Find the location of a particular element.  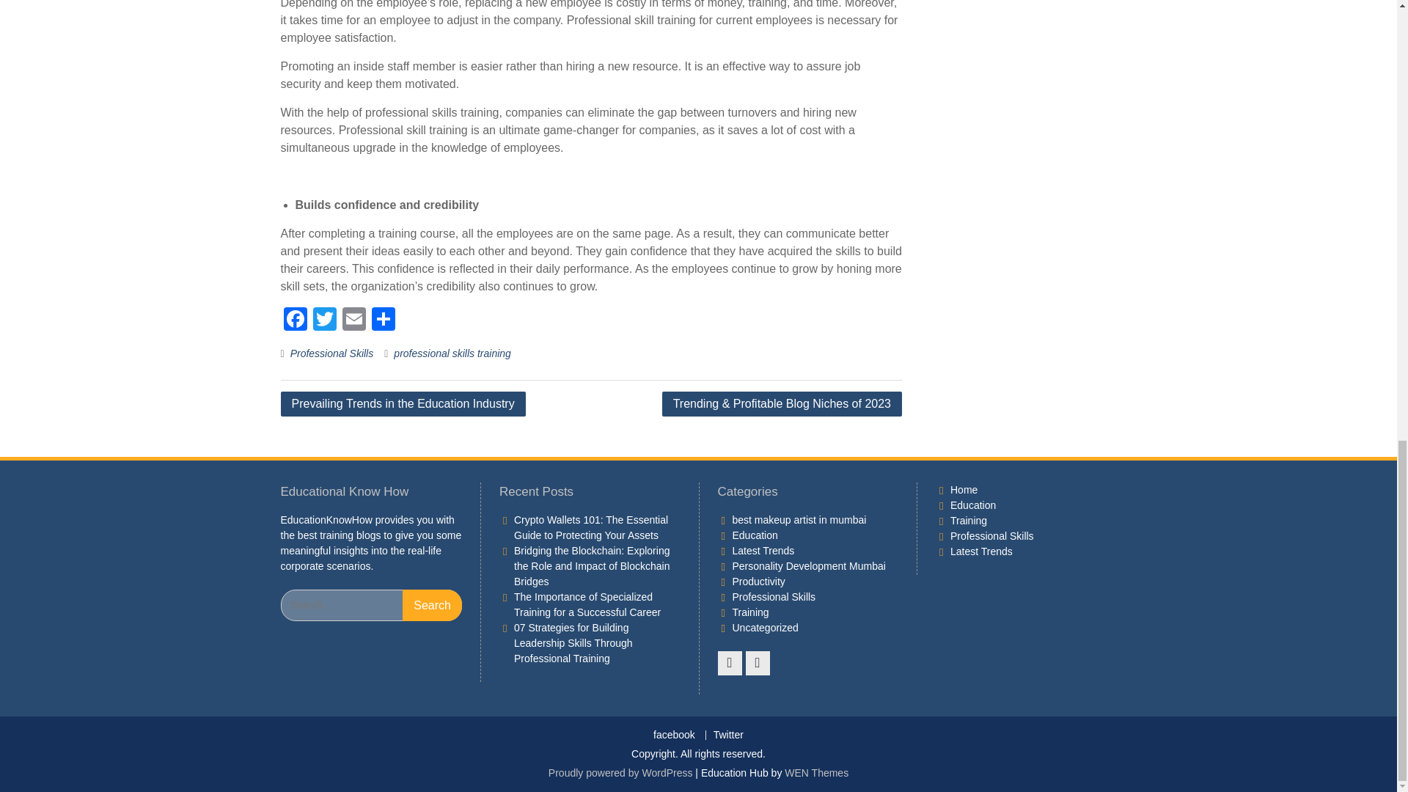

Training is located at coordinates (750, 612).